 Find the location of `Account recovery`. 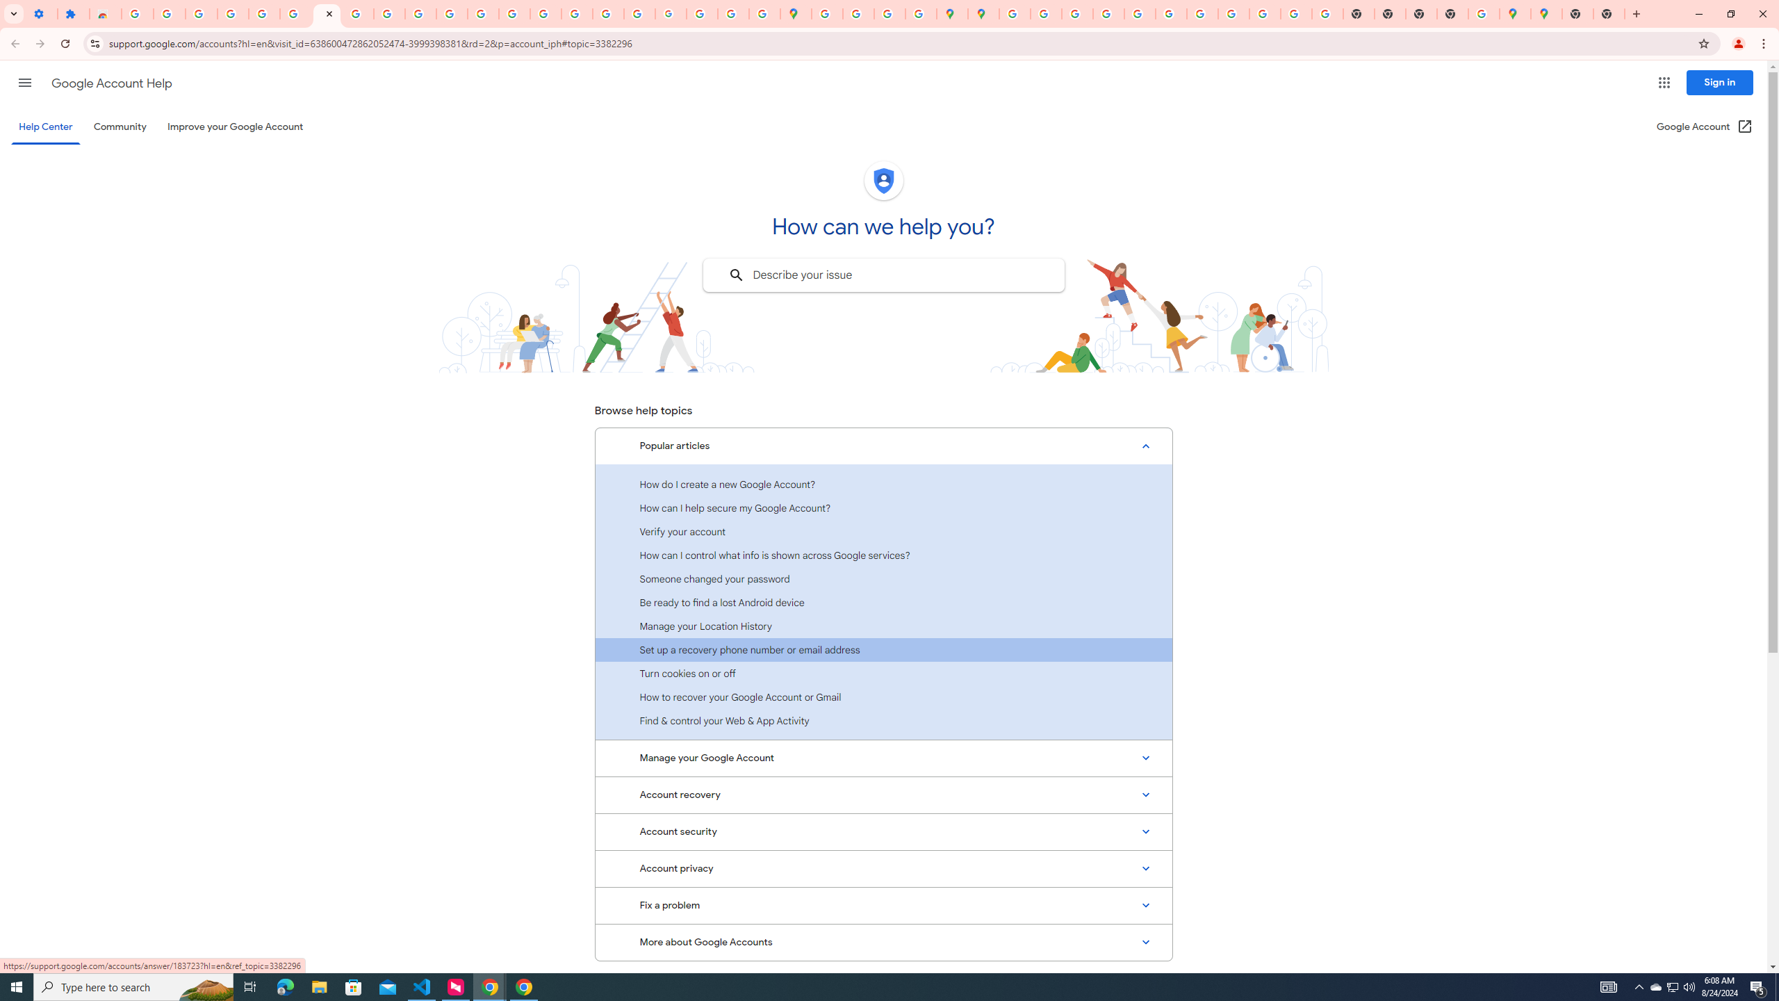

Account recovery is located at coordinates (883, 795).